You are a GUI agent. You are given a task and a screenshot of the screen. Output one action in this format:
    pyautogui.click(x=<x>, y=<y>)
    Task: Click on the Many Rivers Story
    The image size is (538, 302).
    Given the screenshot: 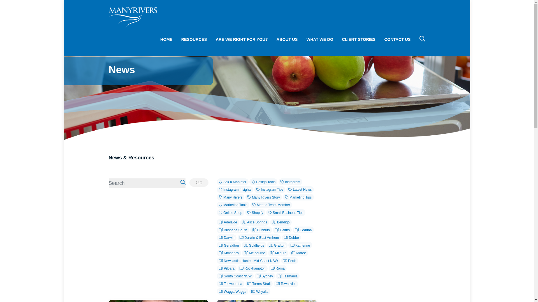 What is the action you would take?
    pyautogui.click(x=263, y=197)
    